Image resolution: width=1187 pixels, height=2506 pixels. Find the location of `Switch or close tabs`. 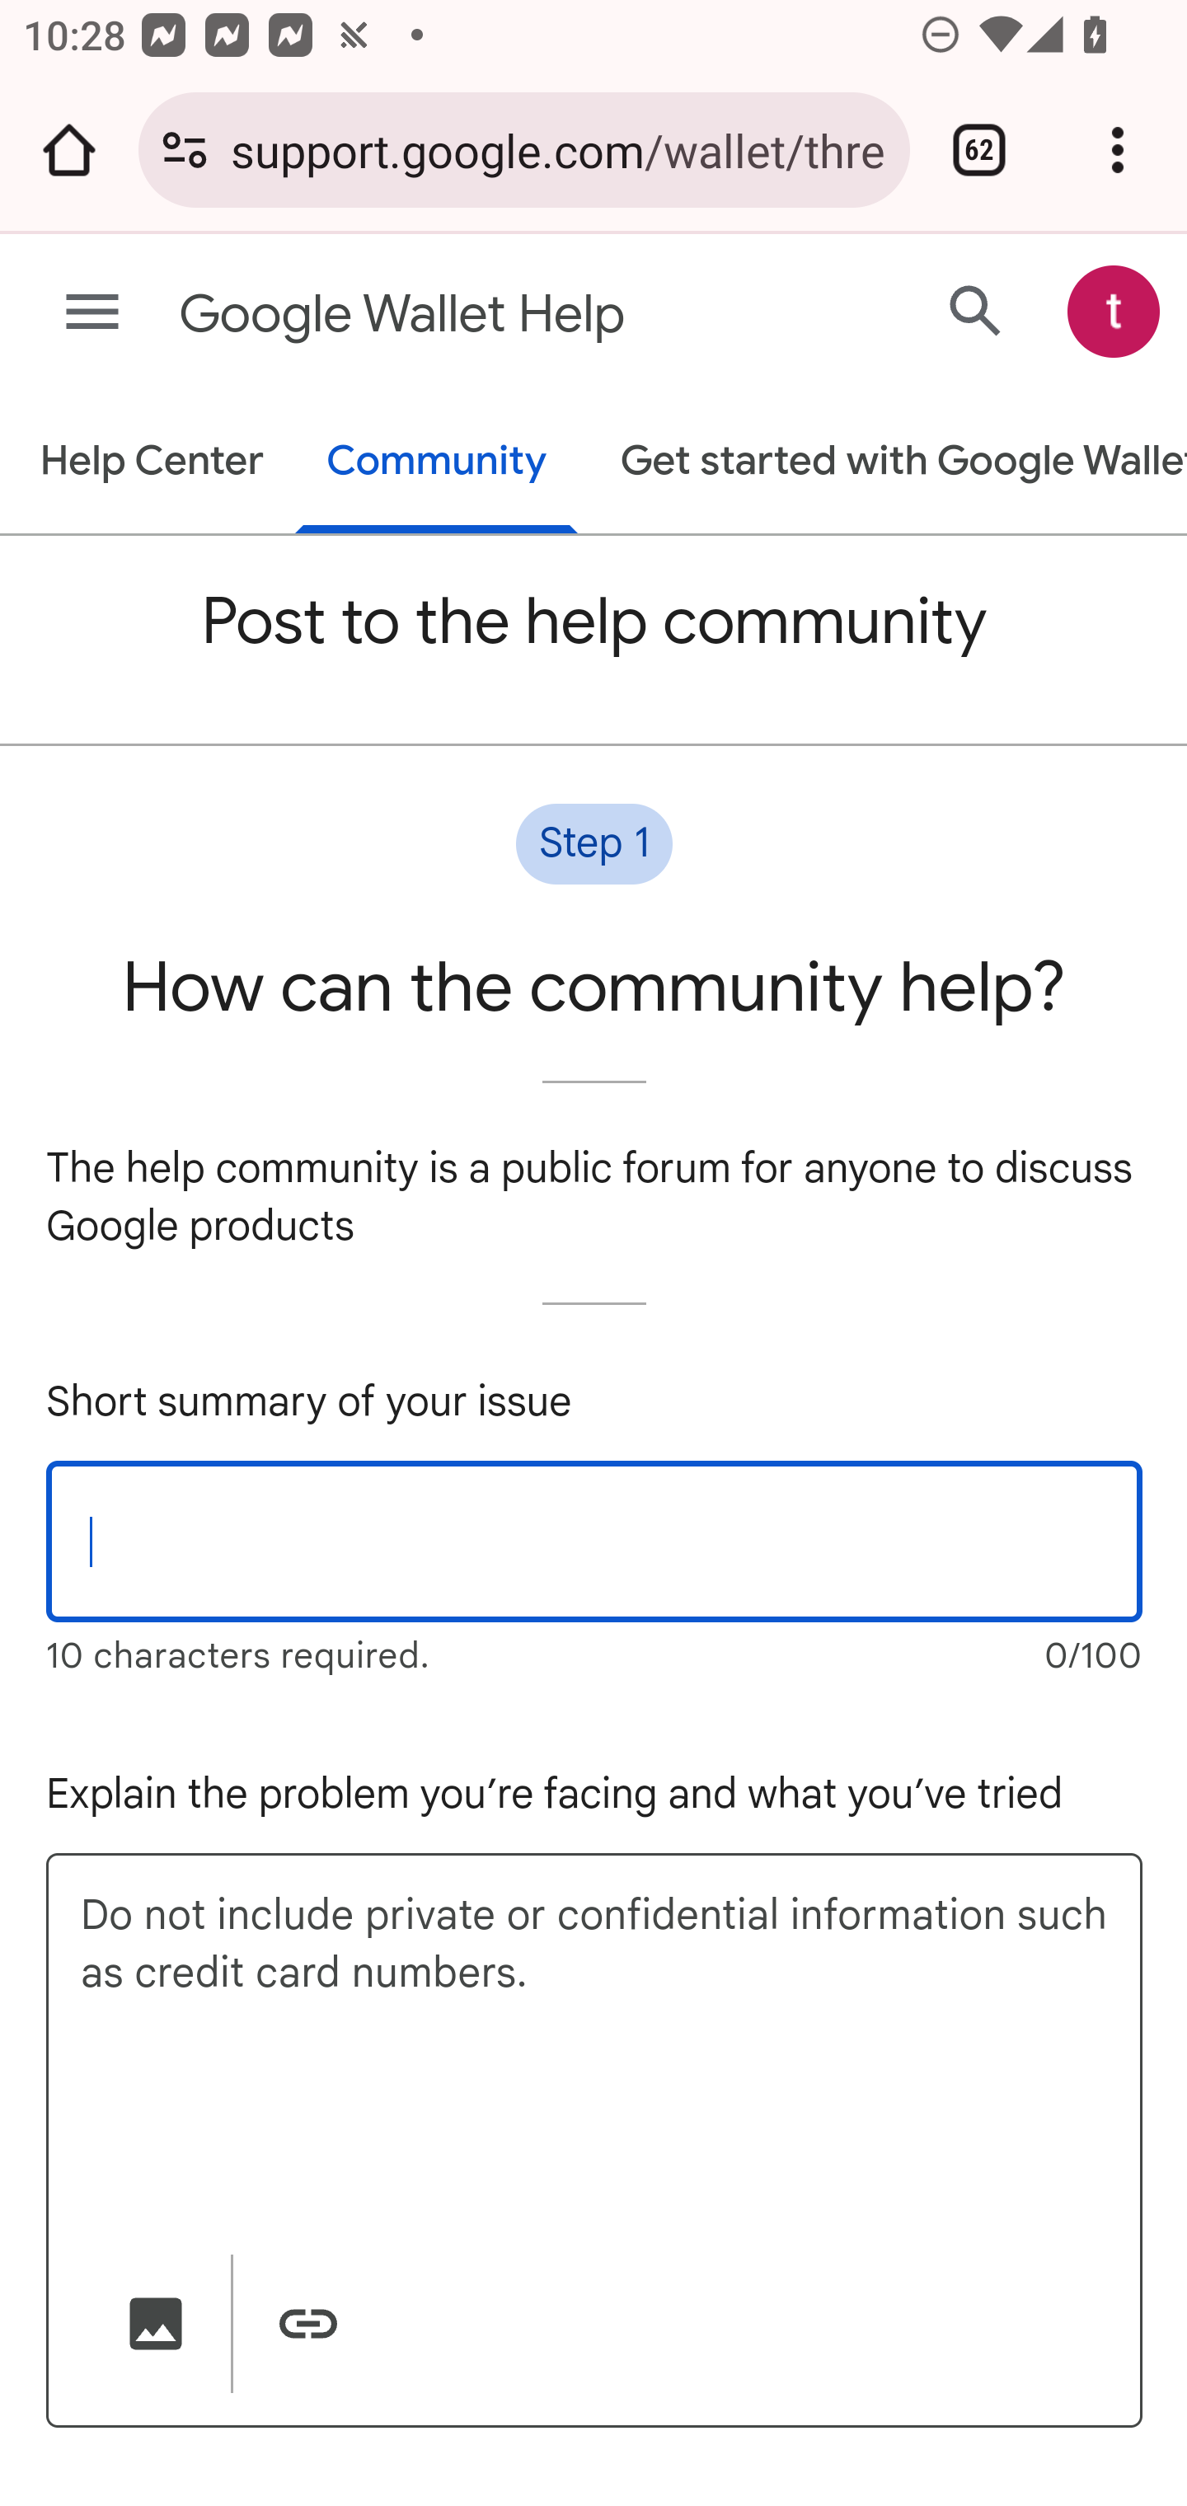

Switch or close tabs is located at coordinates (979, 150).